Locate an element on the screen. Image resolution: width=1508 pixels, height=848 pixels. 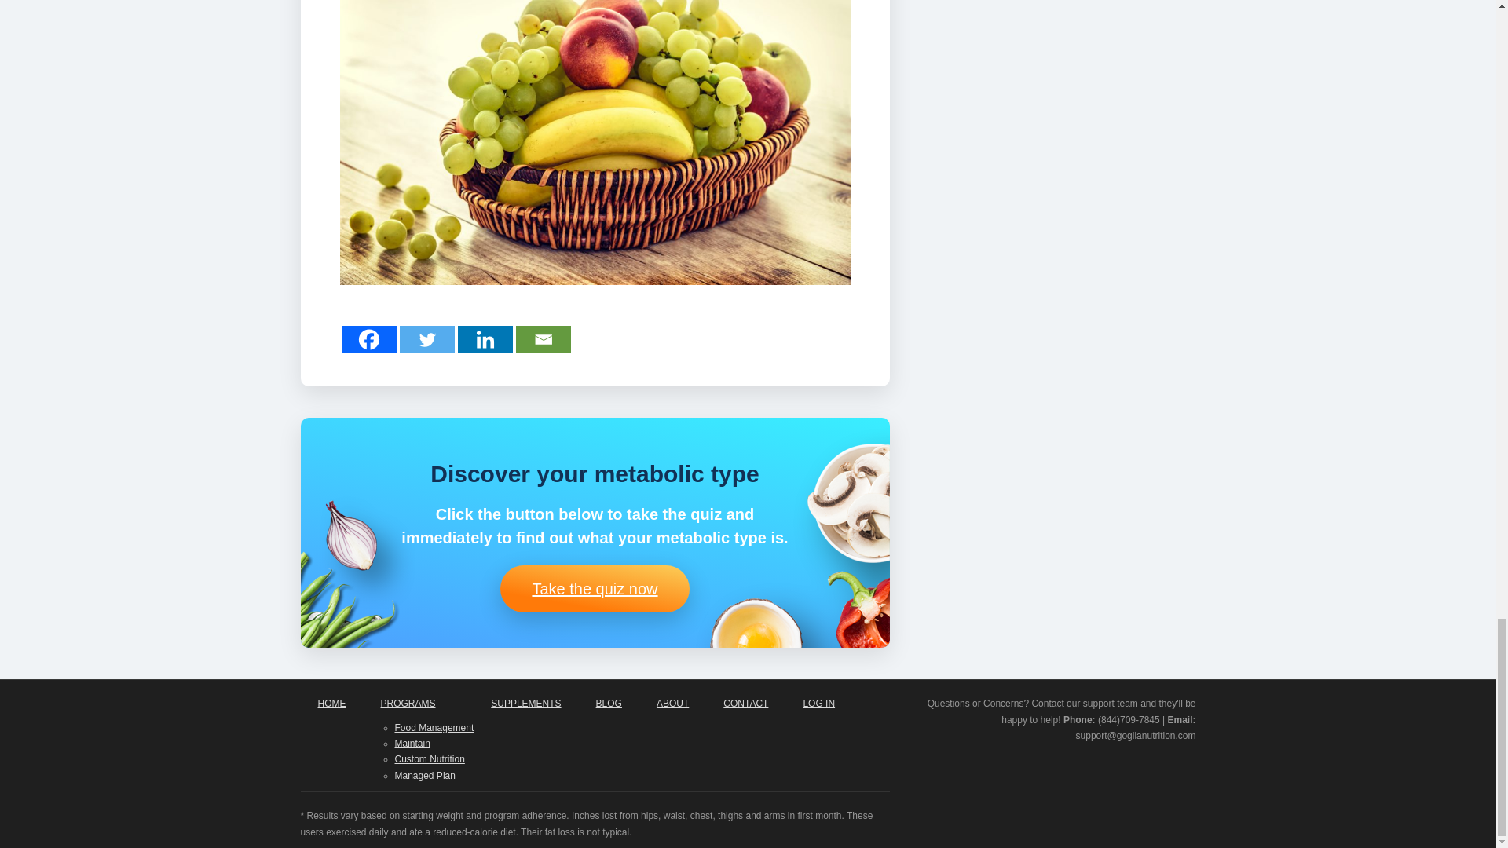
Custom Nutrition is located at coordinates (429, 759).